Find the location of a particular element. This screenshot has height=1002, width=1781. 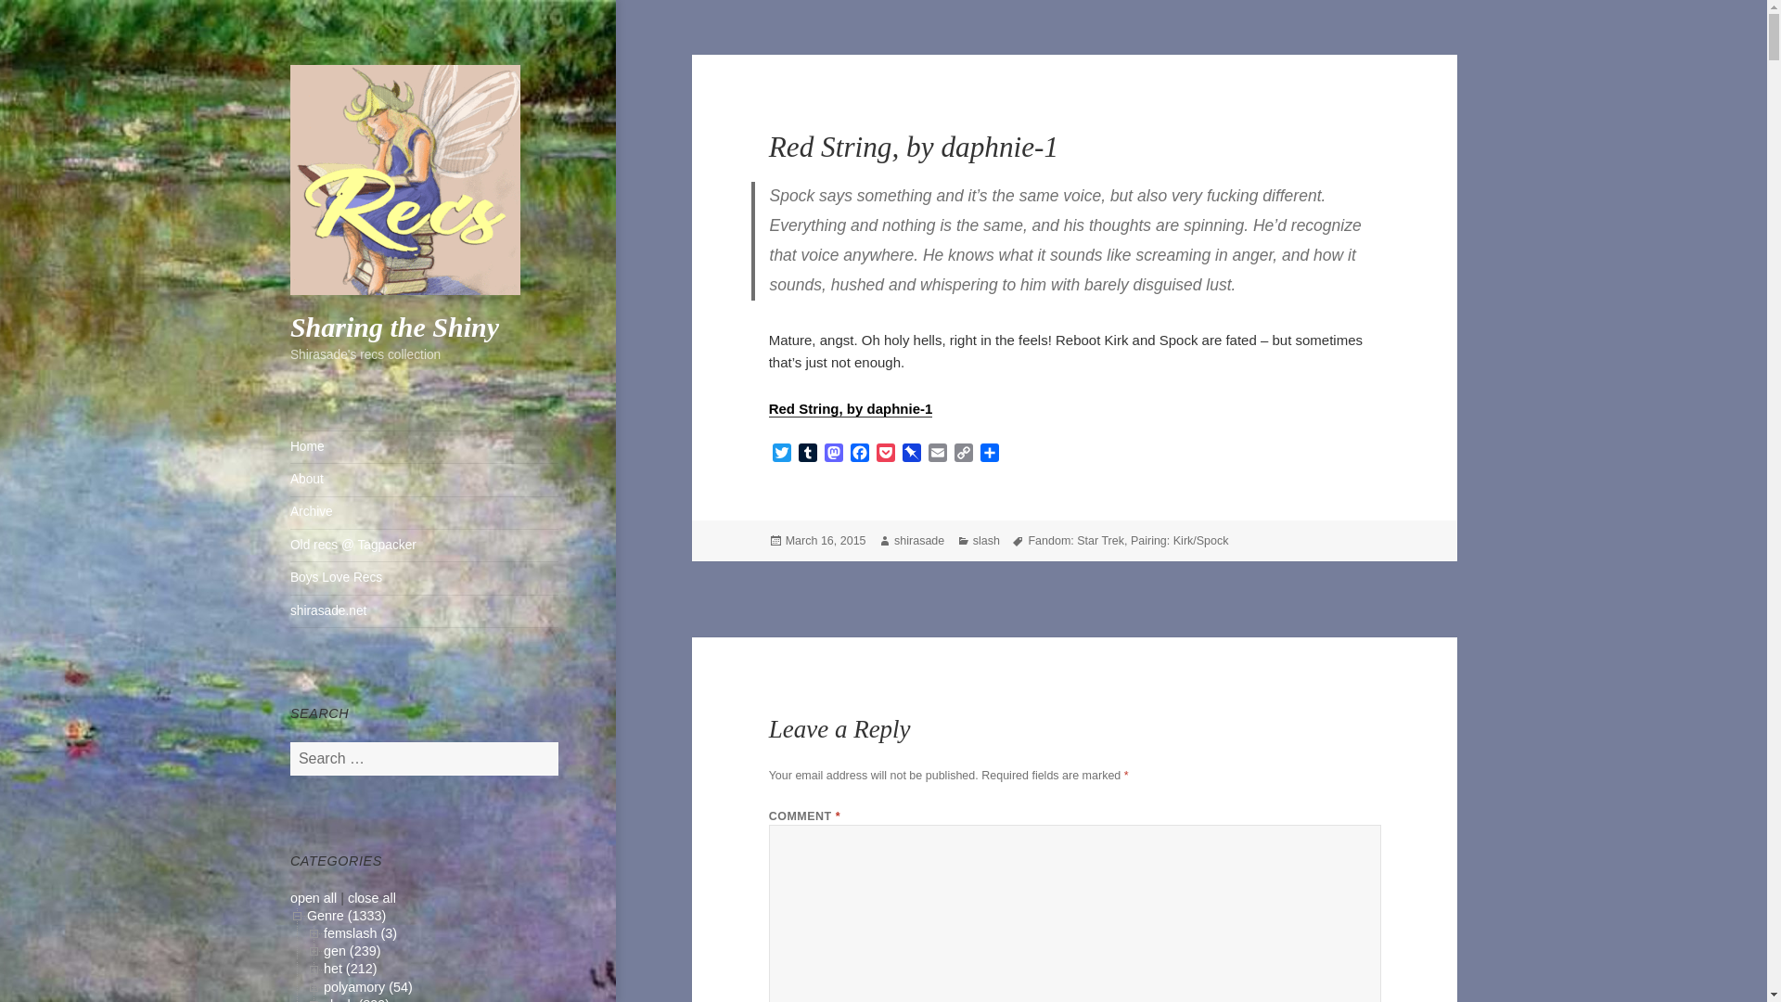

Home is located at coordinates (424, 447).